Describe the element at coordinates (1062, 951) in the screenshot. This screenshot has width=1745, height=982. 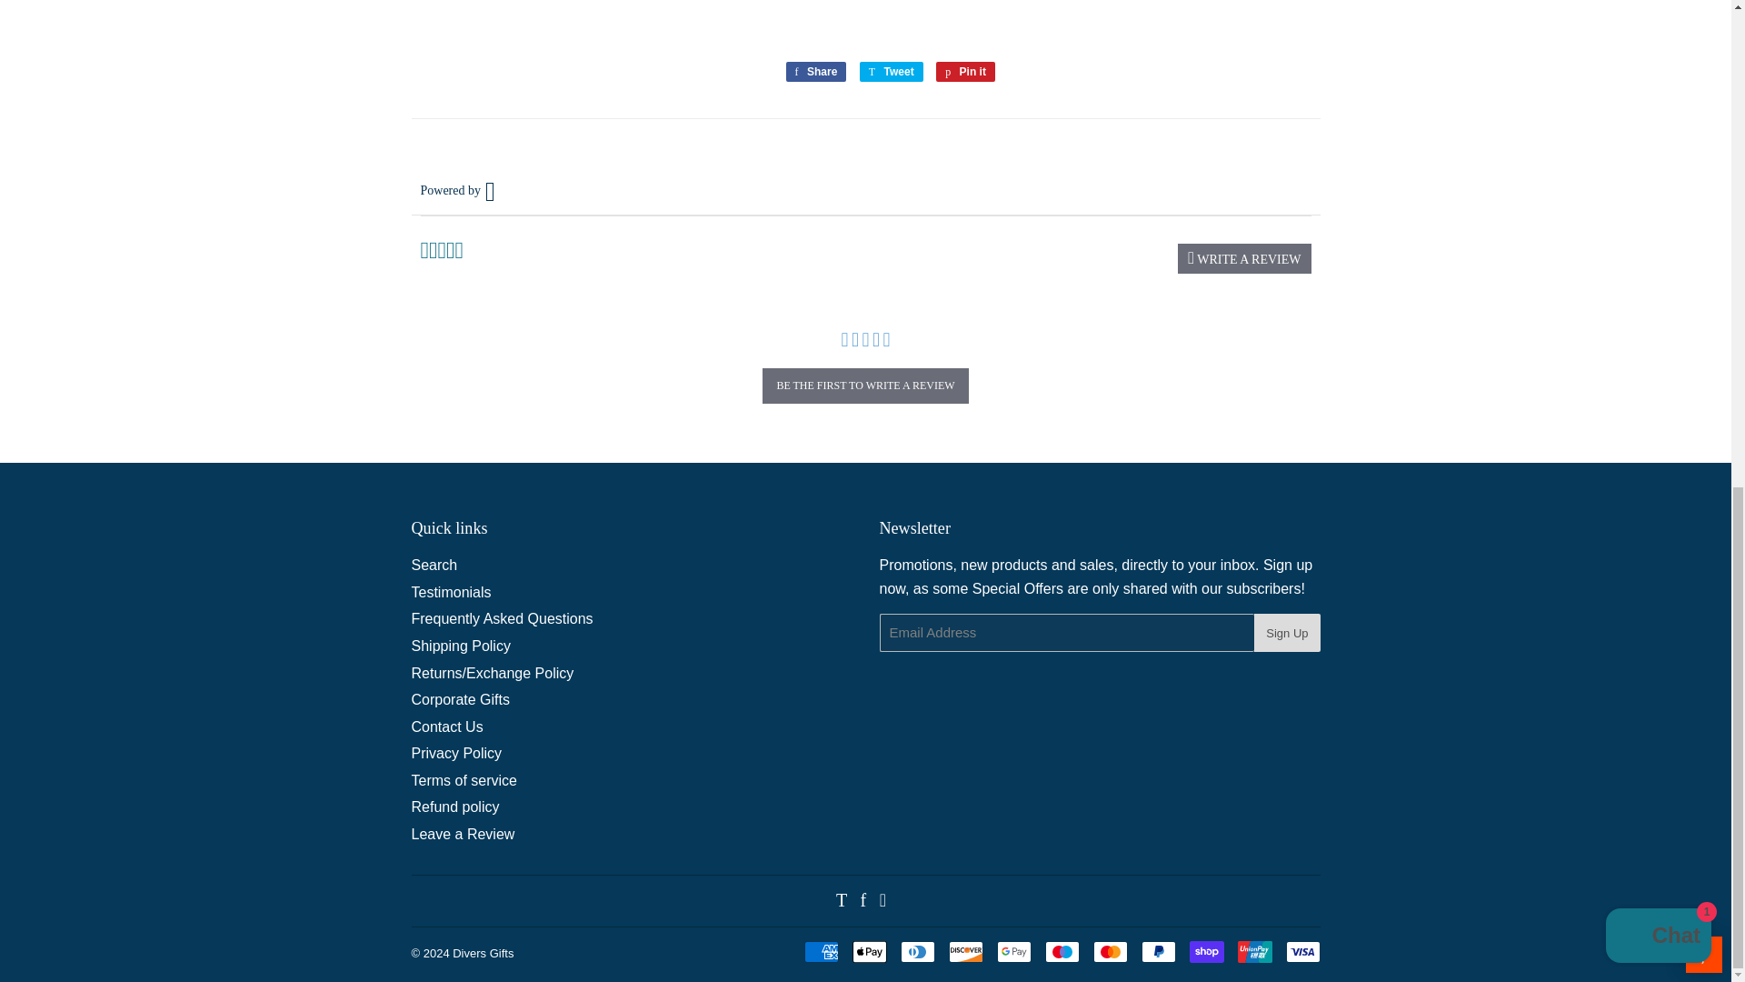
I see `Maestro` at that location.